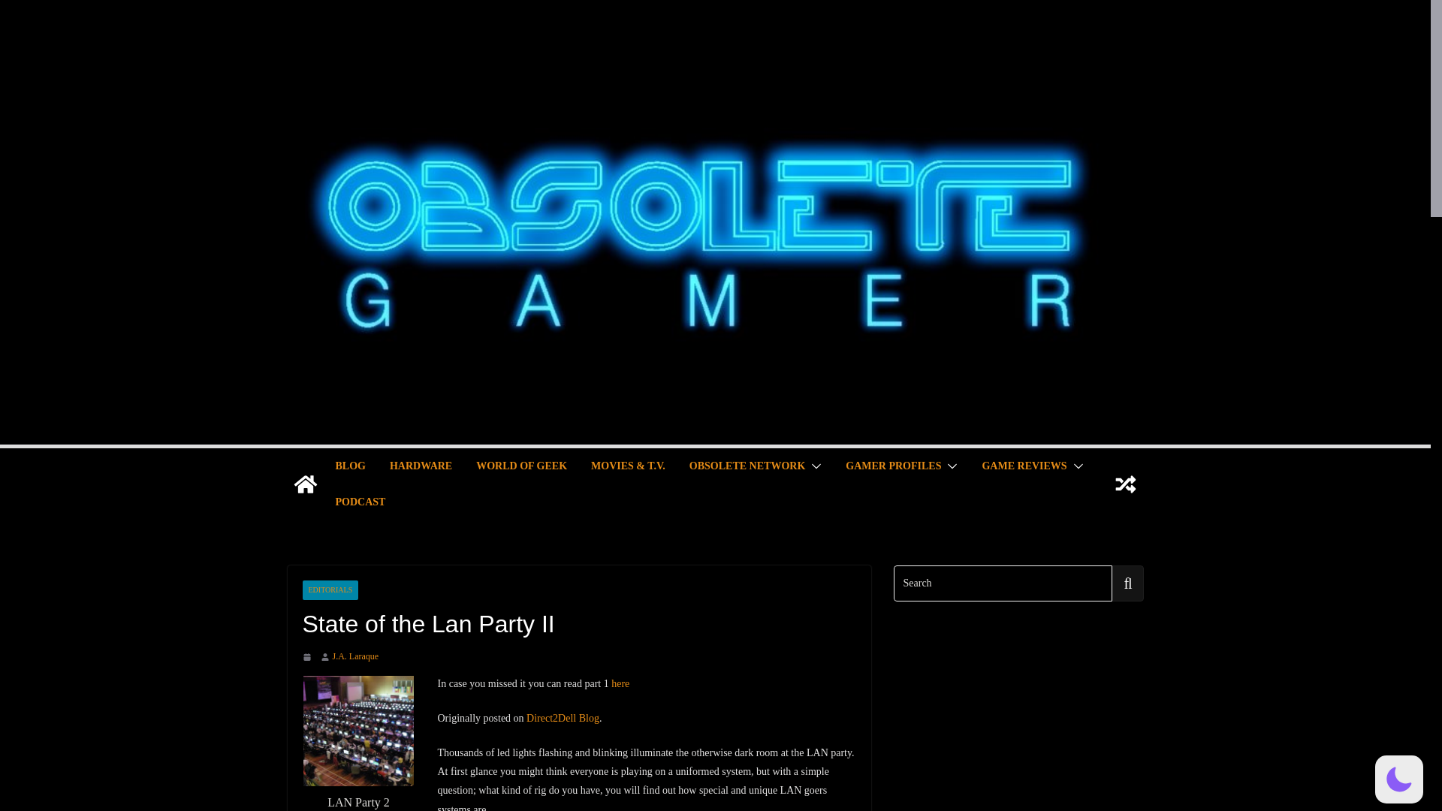  I want to click on GAME REVIEWS, so click(1024, 466).